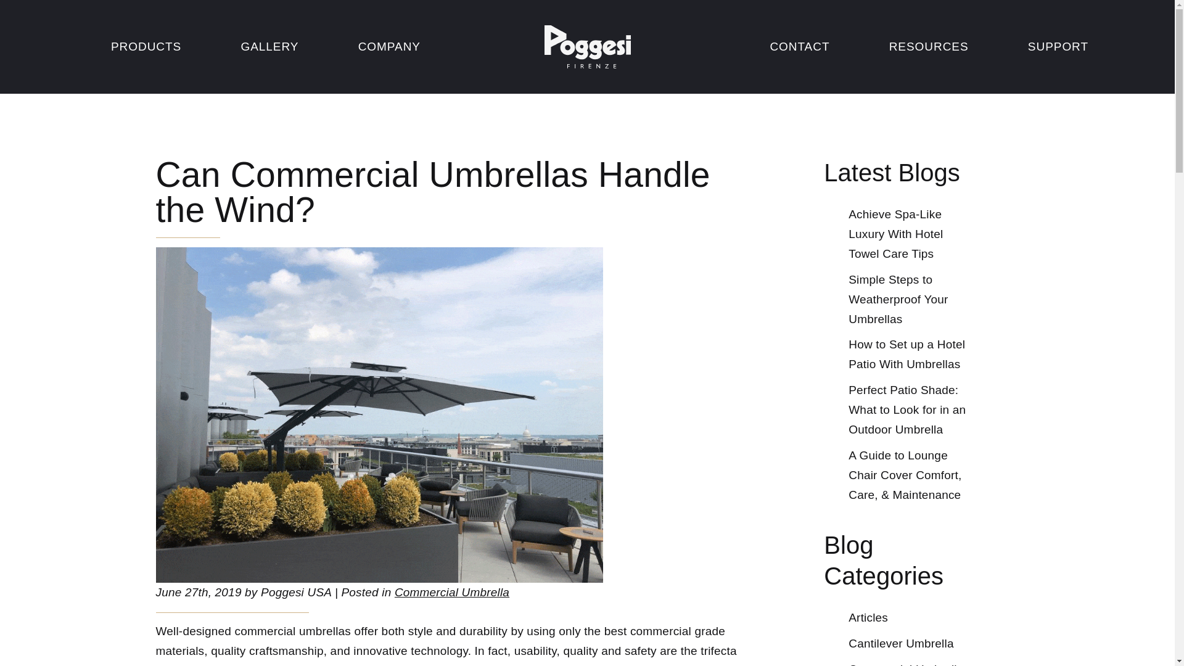  Describe the element at coordinates (900, 644) in the screenshot. I see `Cantilever Umbrella` at that location.